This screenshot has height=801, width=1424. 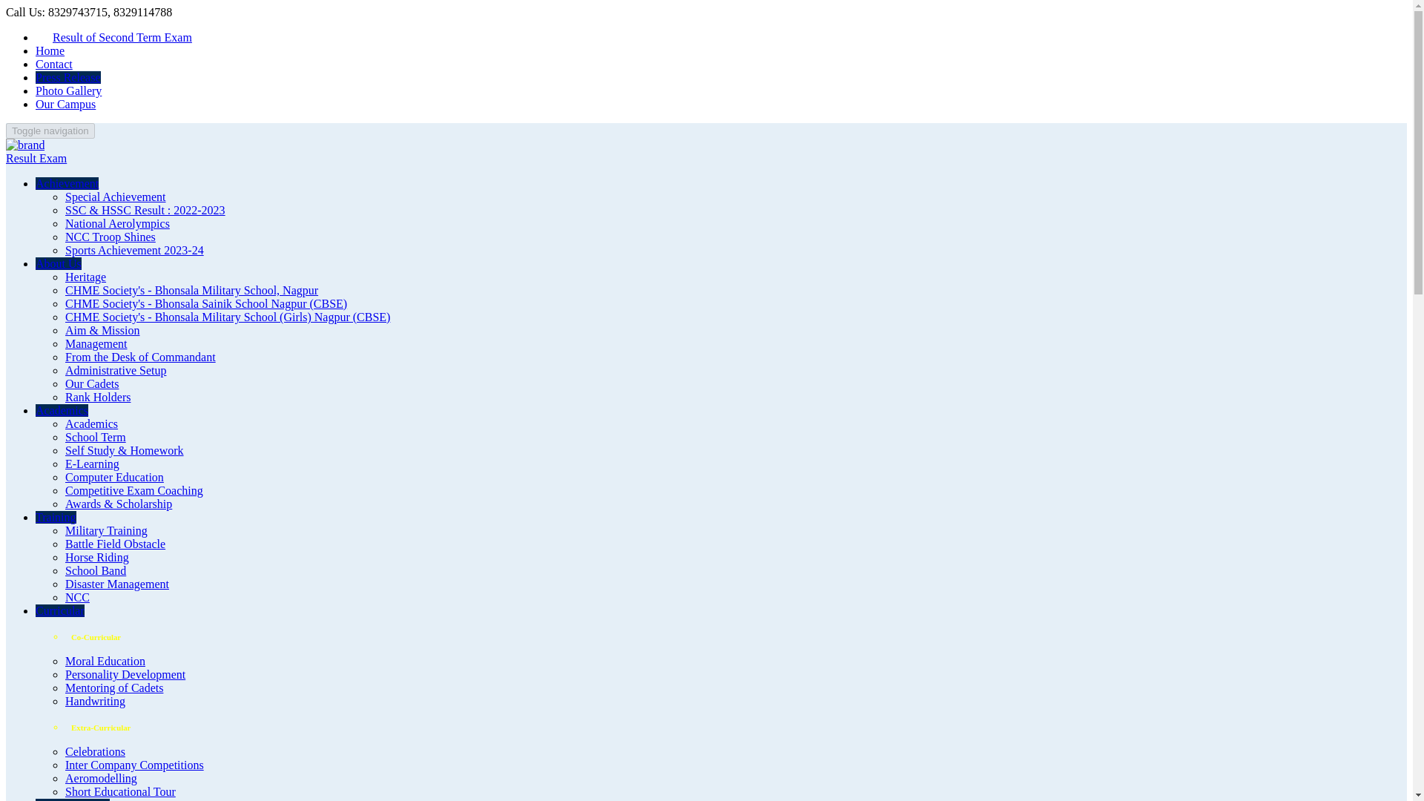 I want to click on Toggle navigation, so click(x=50, y=131).